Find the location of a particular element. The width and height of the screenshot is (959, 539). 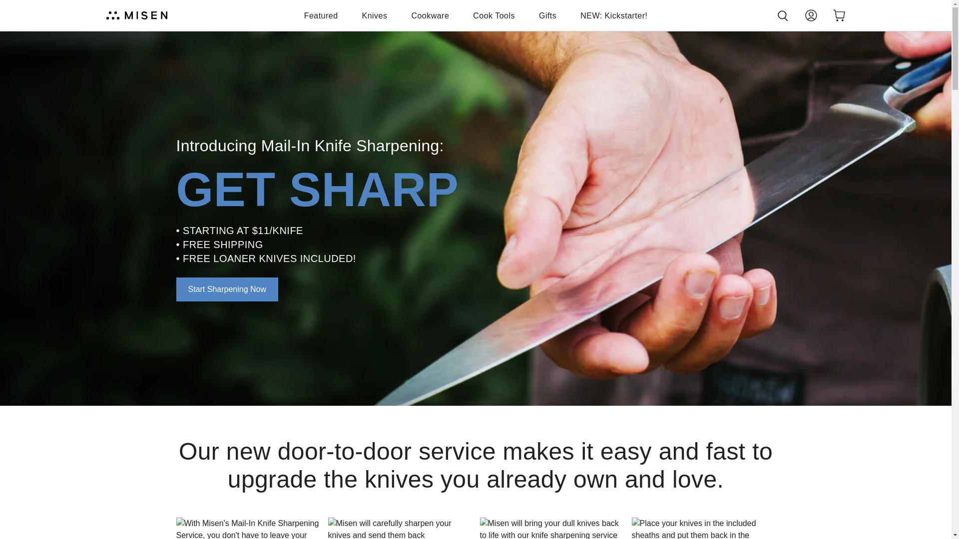

NEW: Kickstarter! is located at coordinates (613, 16).